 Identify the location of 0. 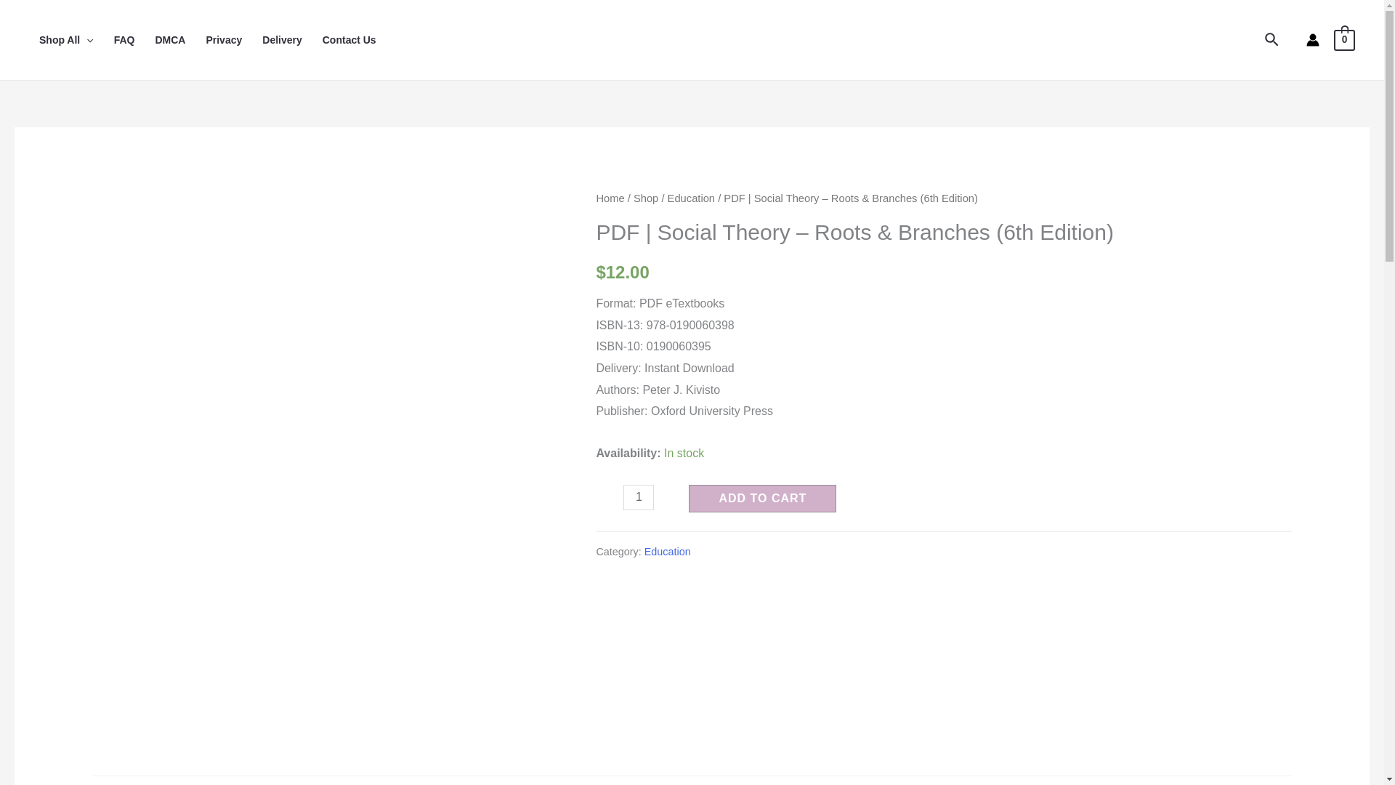
(1344, 39).